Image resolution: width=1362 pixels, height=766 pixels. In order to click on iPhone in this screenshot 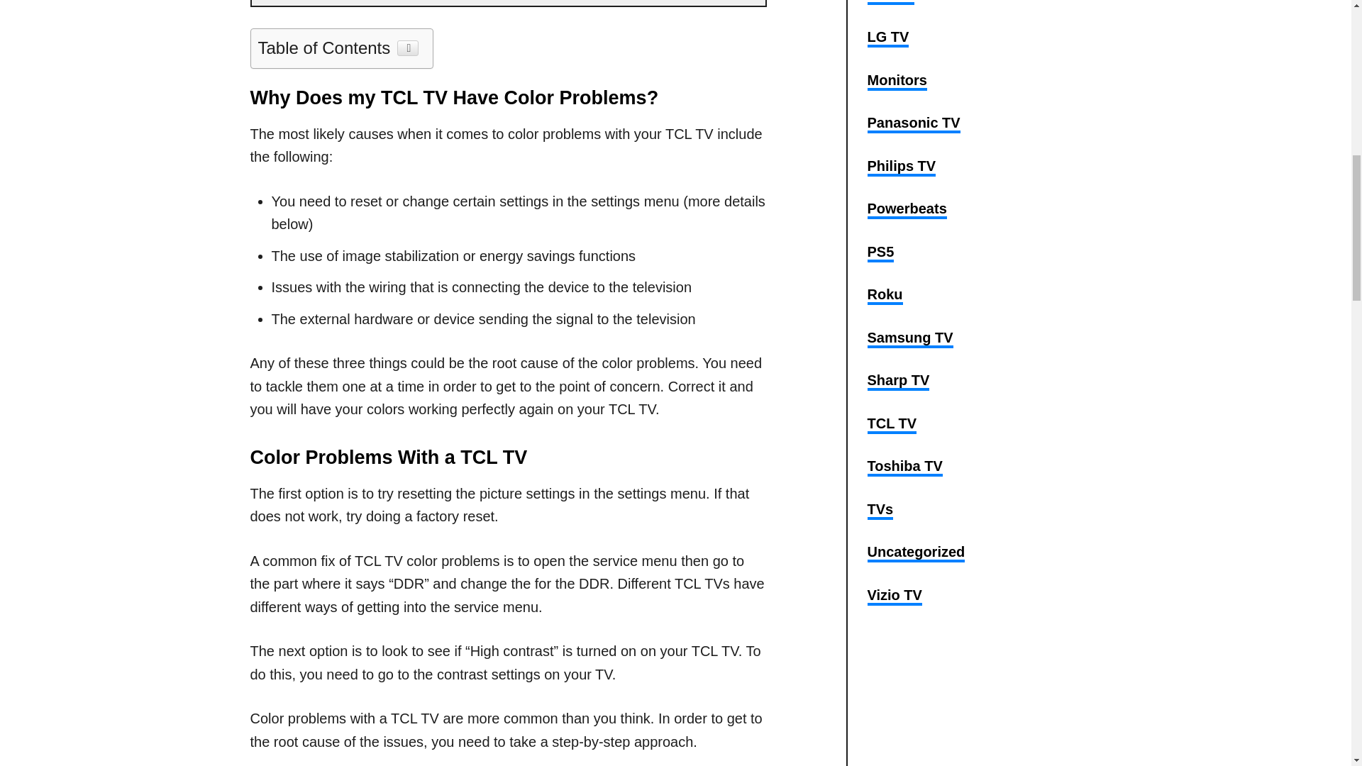, I will do `click(890, 2)`.